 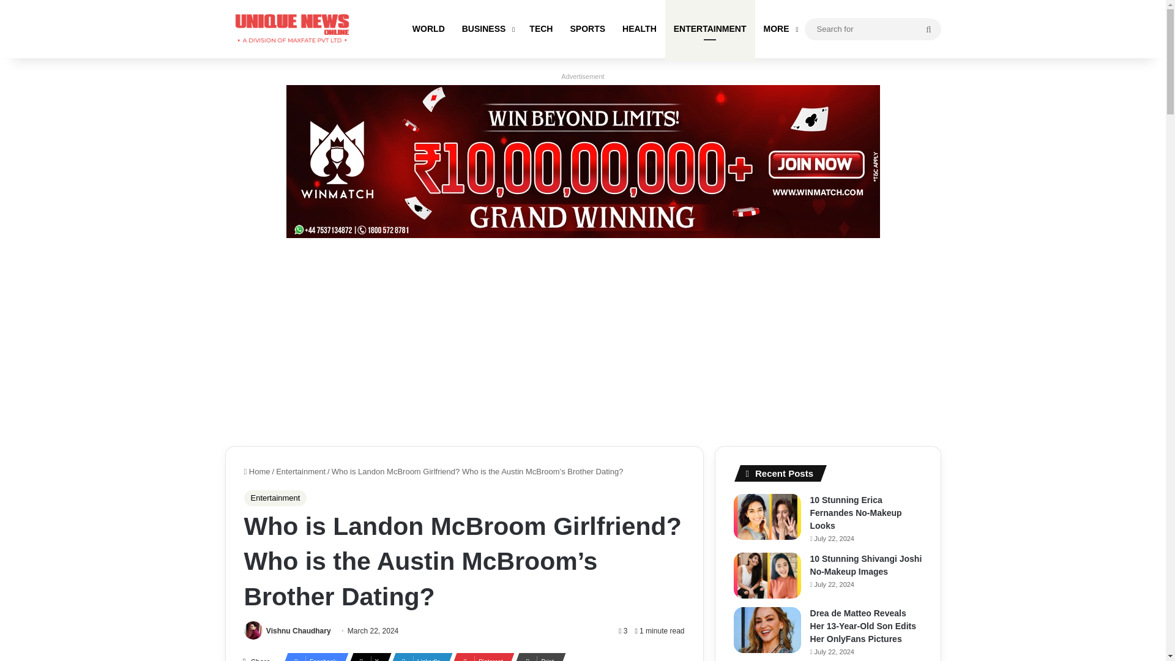 What do you see at coordinates (479, 656) in the screenshot?
I see `Pinterest` at bounding box center [479, 656].